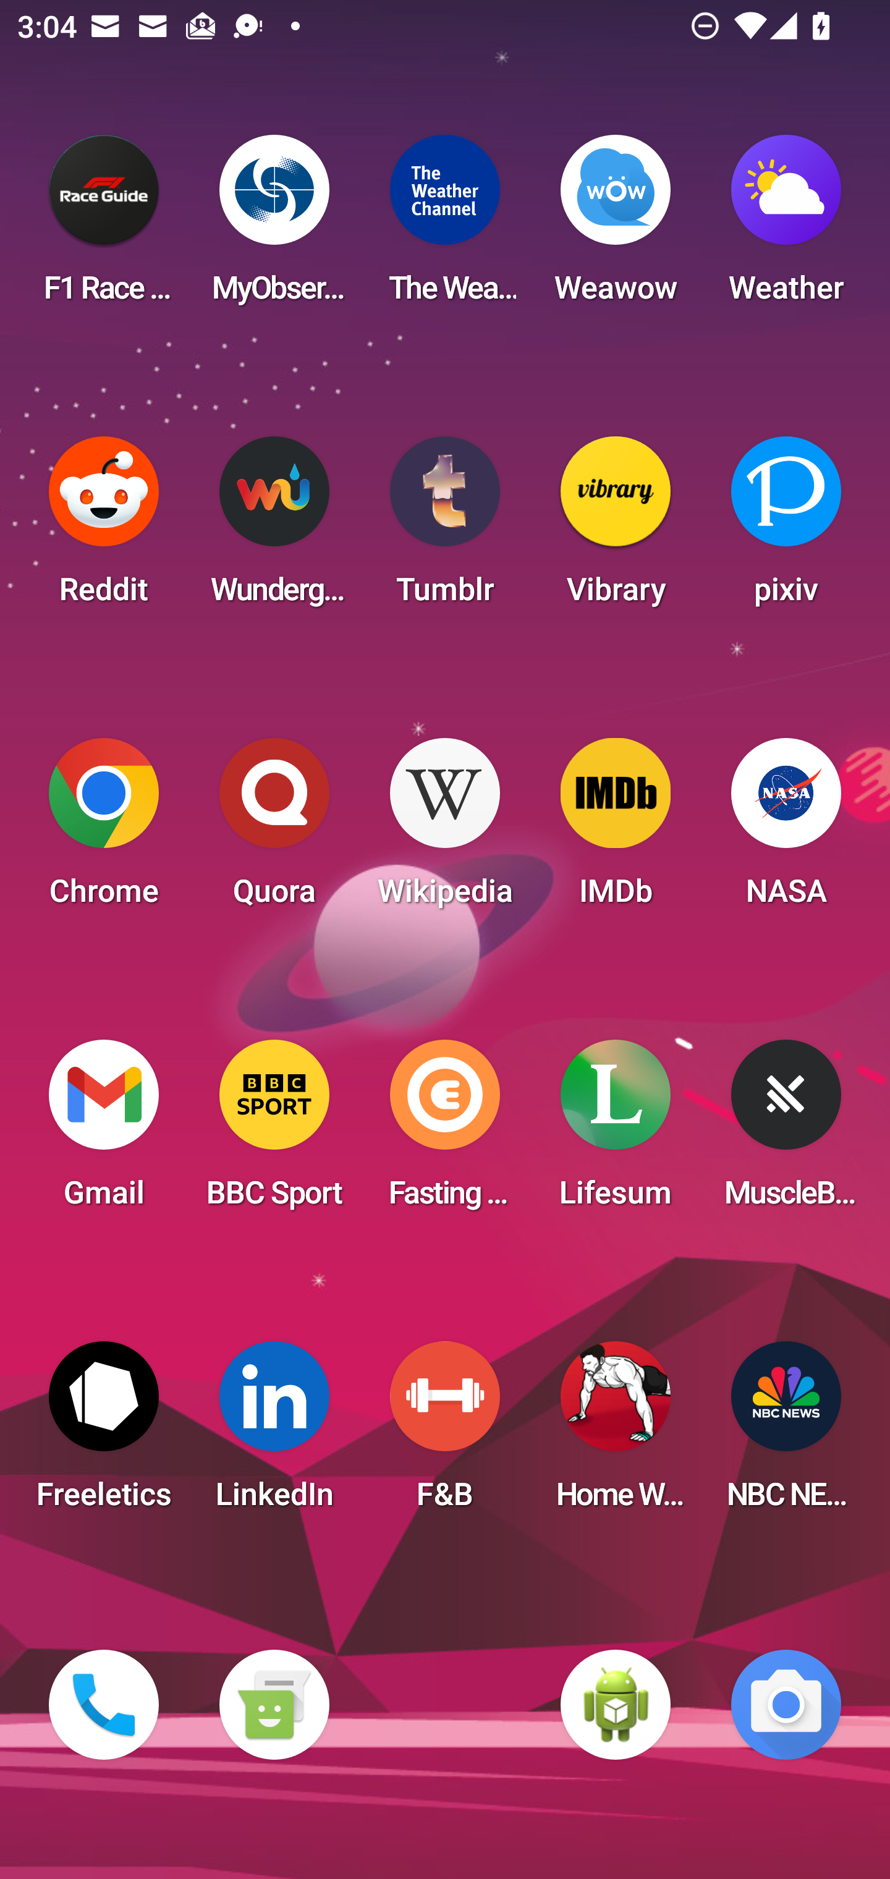  I want to click on Fasting Coach, so click(445, 1131).